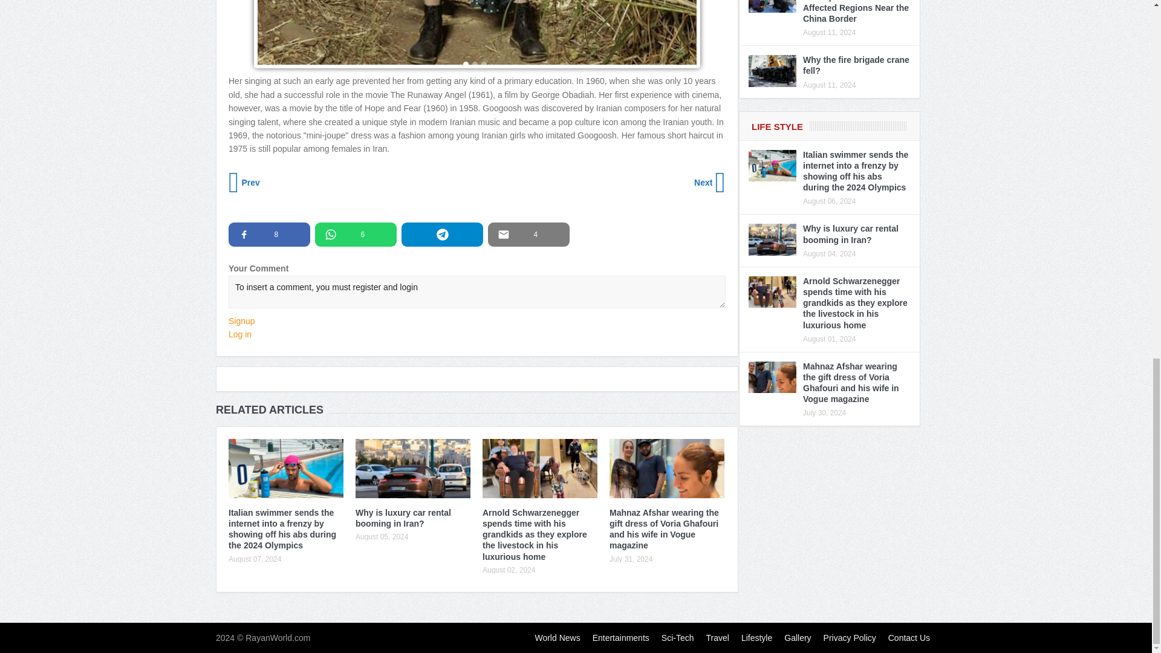 The width and height of the screenshot is (1161, 653). I want to click on Next, so click(709, 183).